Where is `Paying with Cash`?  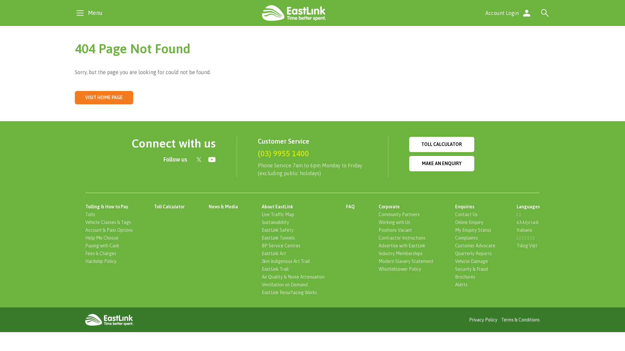
Paying with Cash is located at coordinates (105, 246).